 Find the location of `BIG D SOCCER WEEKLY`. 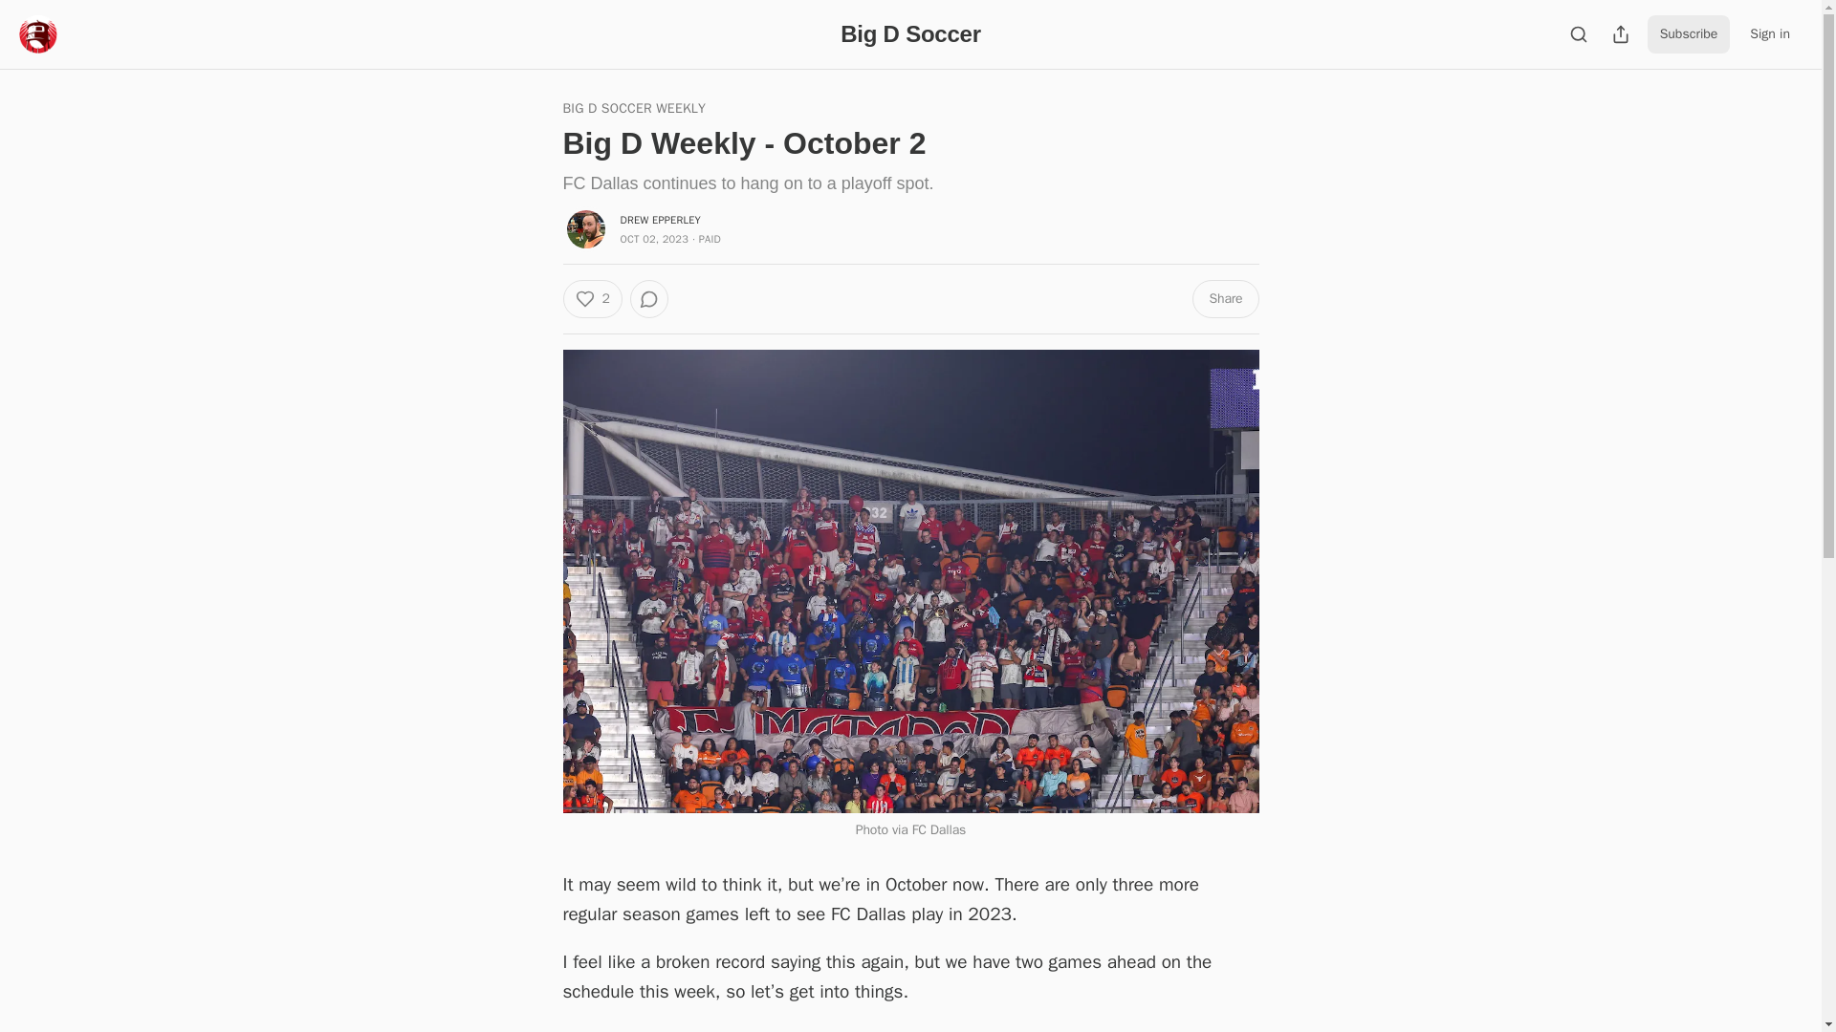

BIG D SOCCER WEEKLY is located at coordinates (633, 109).